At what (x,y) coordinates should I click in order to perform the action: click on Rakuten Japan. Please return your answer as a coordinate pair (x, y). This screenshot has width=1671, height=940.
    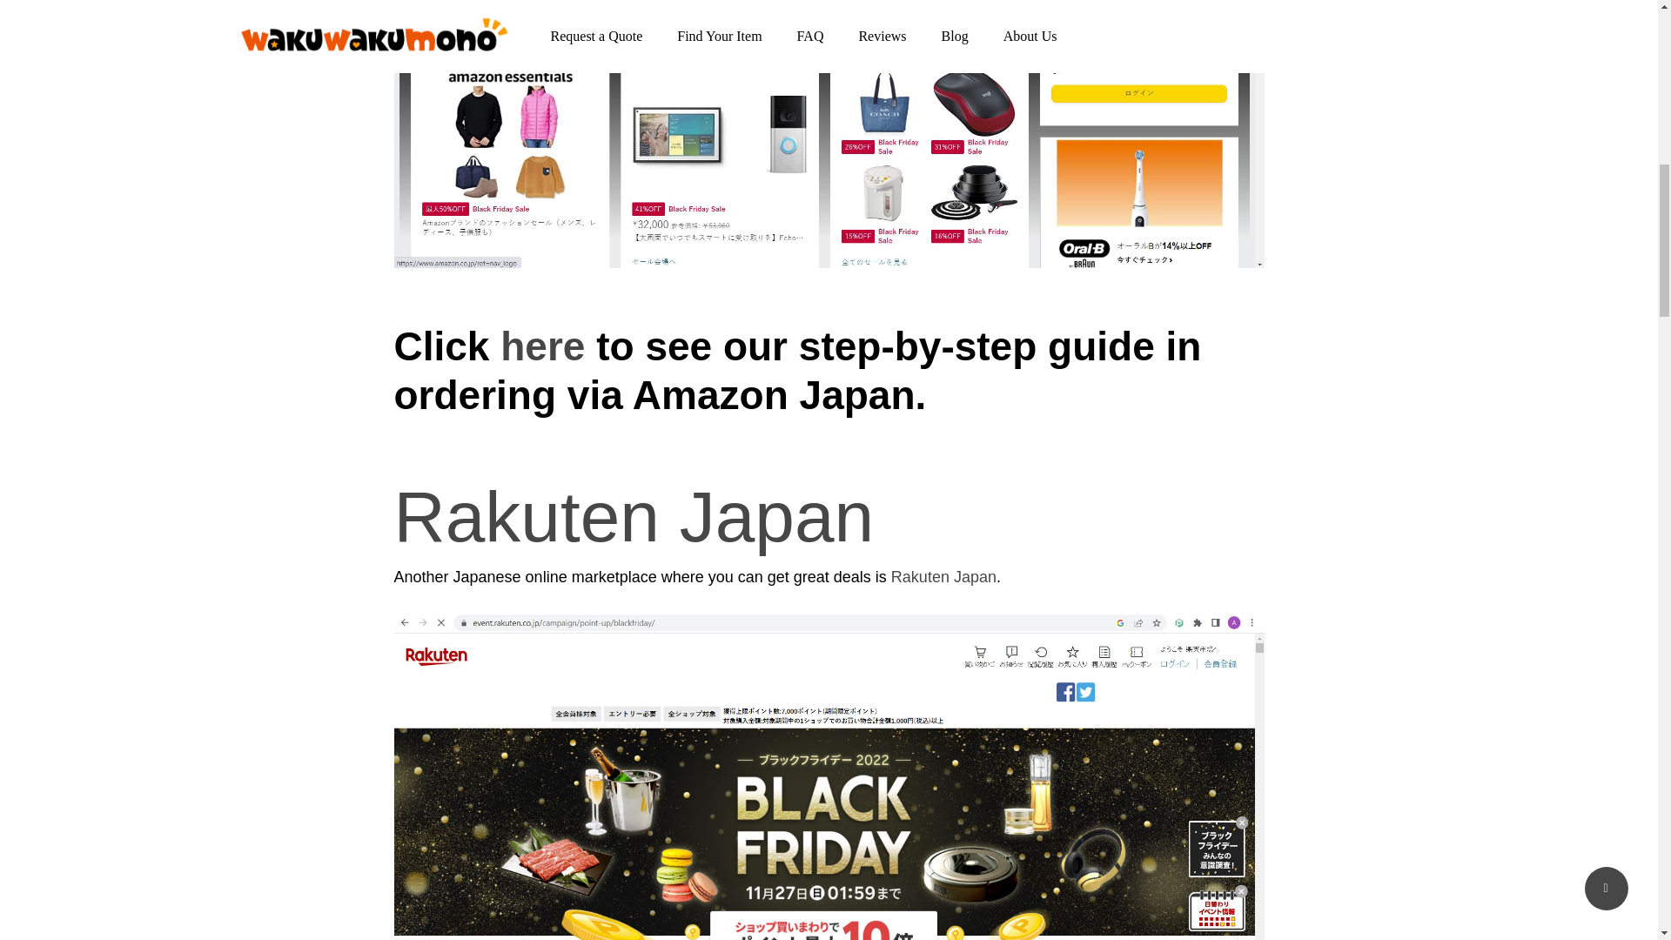
    Looking at the image, I should click on (943, 576).